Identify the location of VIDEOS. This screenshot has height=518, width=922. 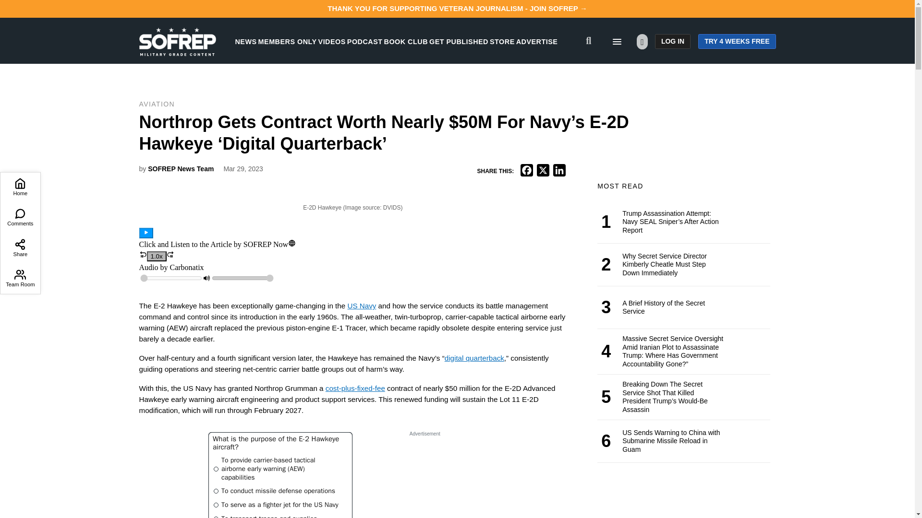
(332, 41).